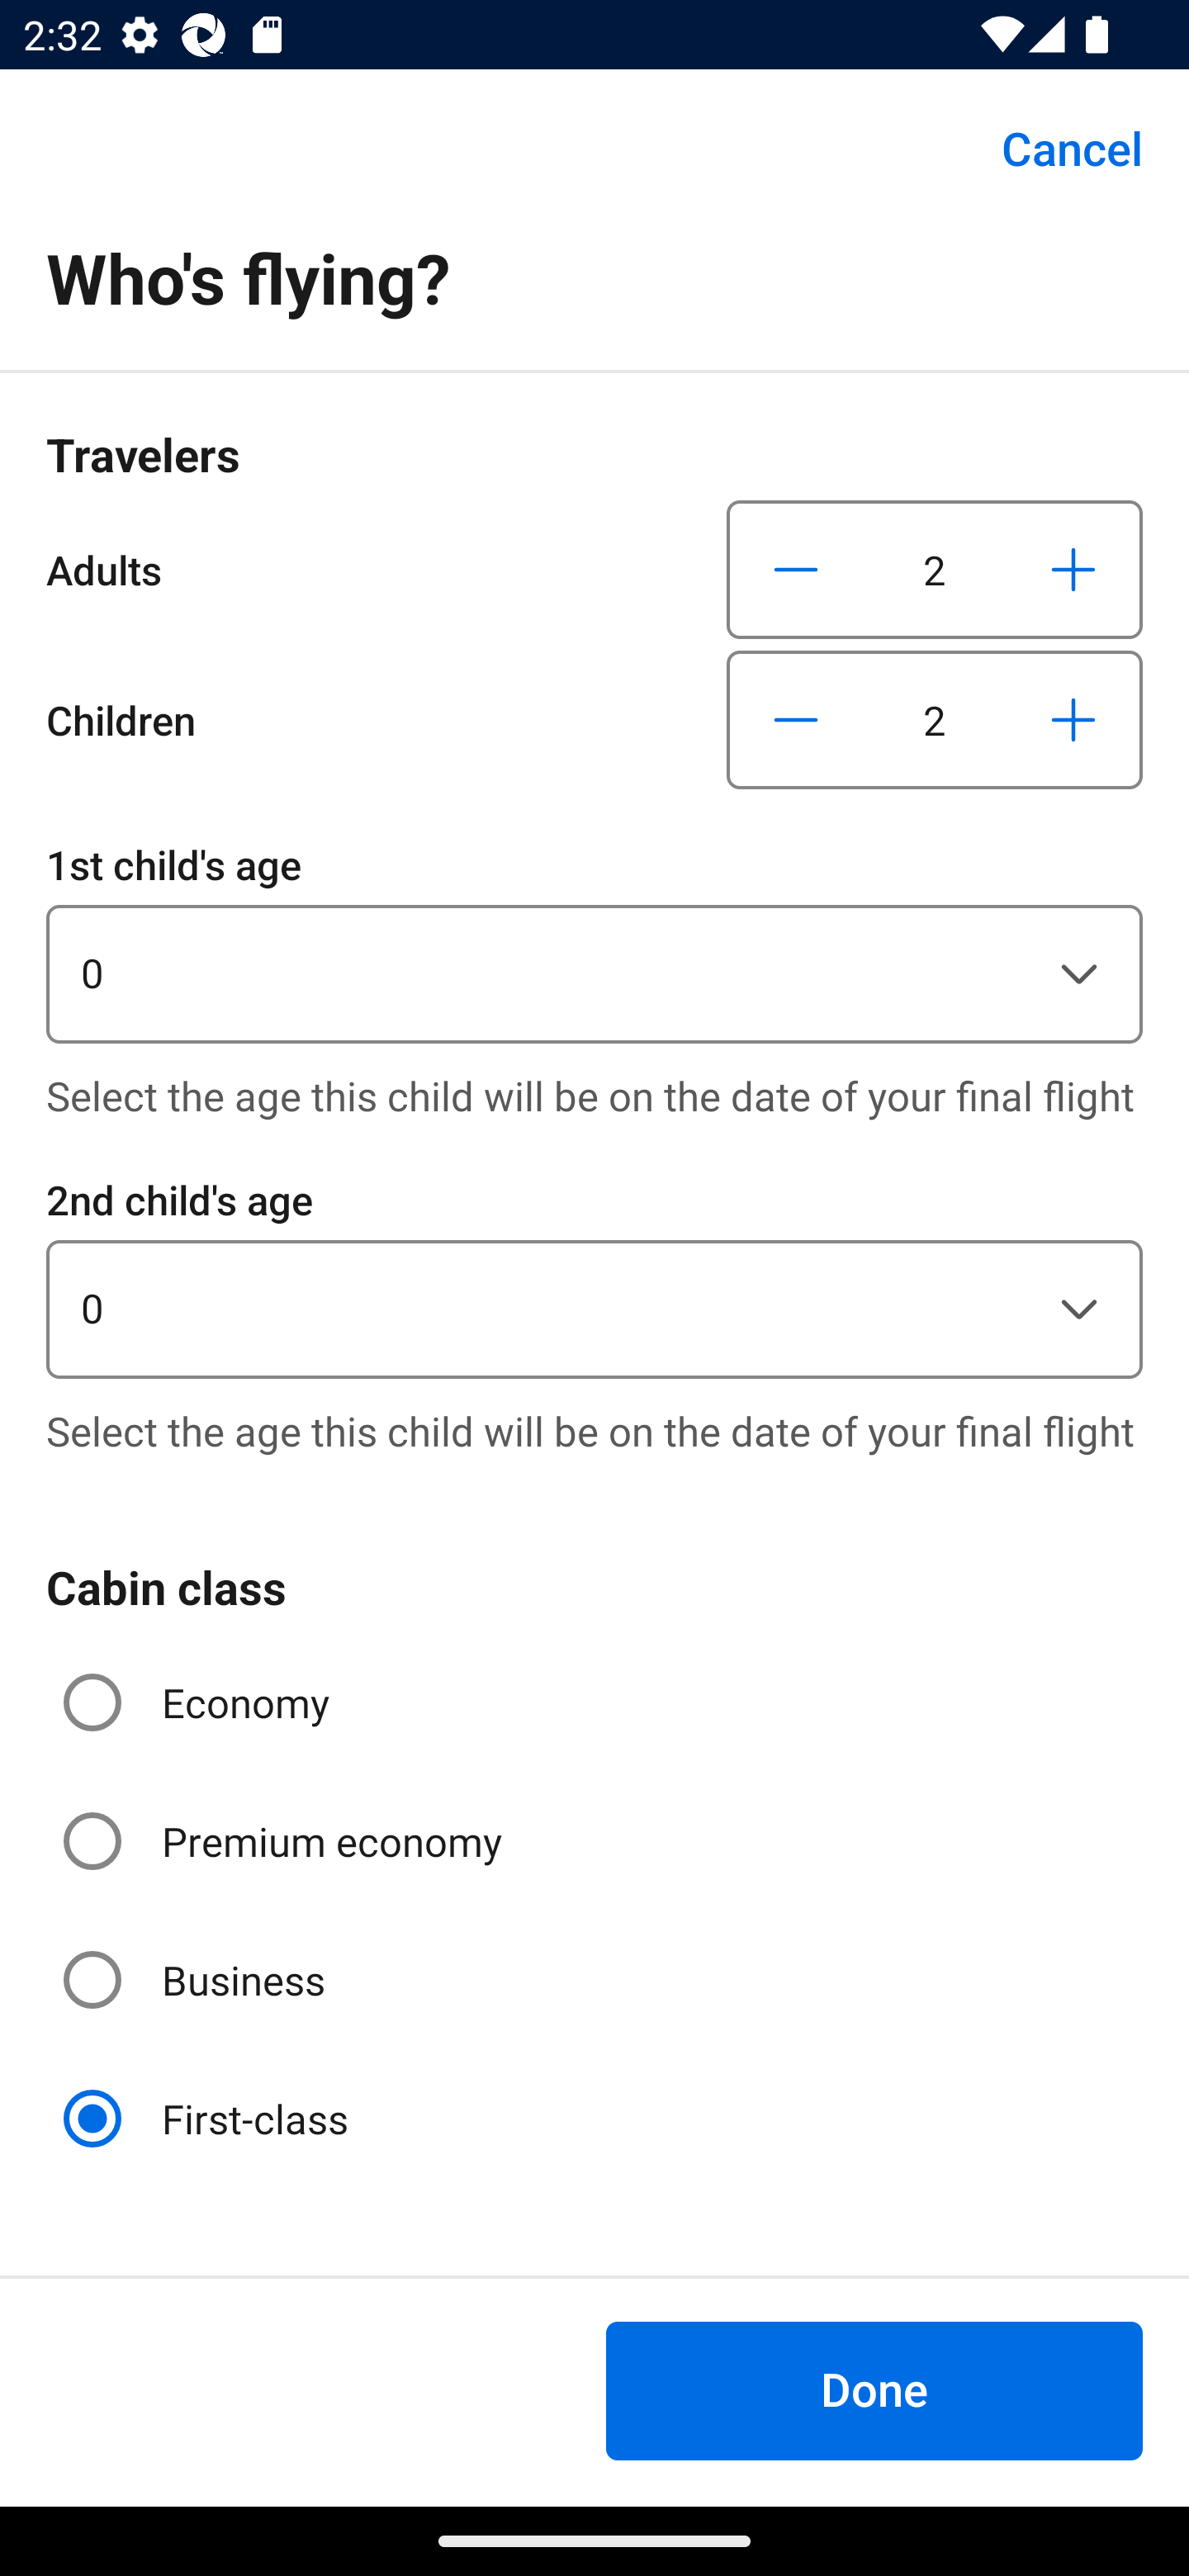 The height and width of the screenshot is (2576, 1189). I want to click on Decrease, so click(796, 720).